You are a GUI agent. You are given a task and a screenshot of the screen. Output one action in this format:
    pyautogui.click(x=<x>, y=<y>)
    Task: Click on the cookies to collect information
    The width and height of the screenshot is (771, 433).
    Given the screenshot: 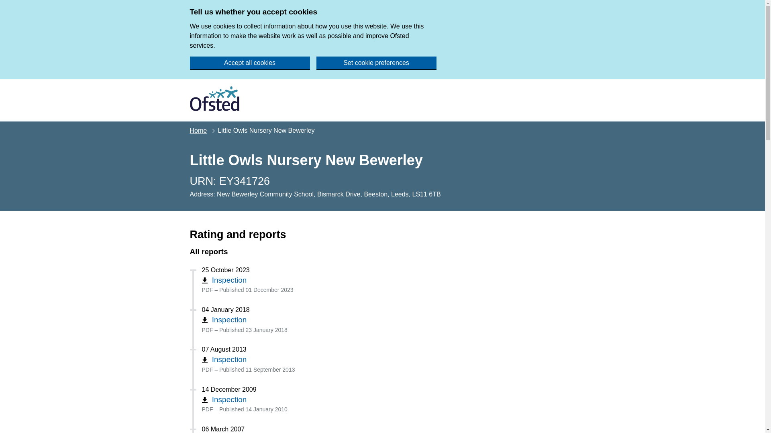 What is the action you would take?
    pyautogui.click(x=254, y=26)
    